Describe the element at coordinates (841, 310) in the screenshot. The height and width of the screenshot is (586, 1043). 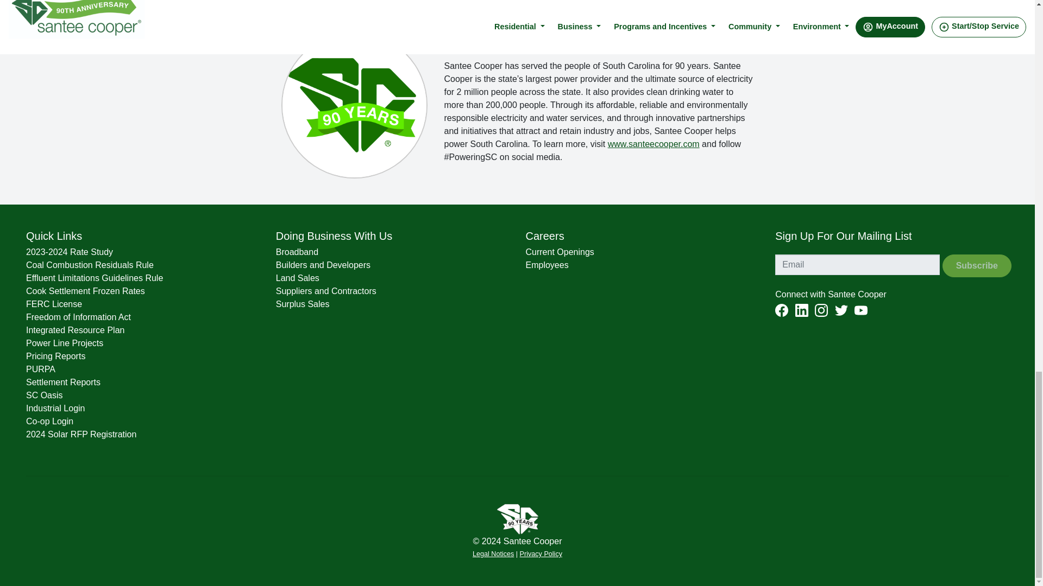
I see `Twitter` at that location.